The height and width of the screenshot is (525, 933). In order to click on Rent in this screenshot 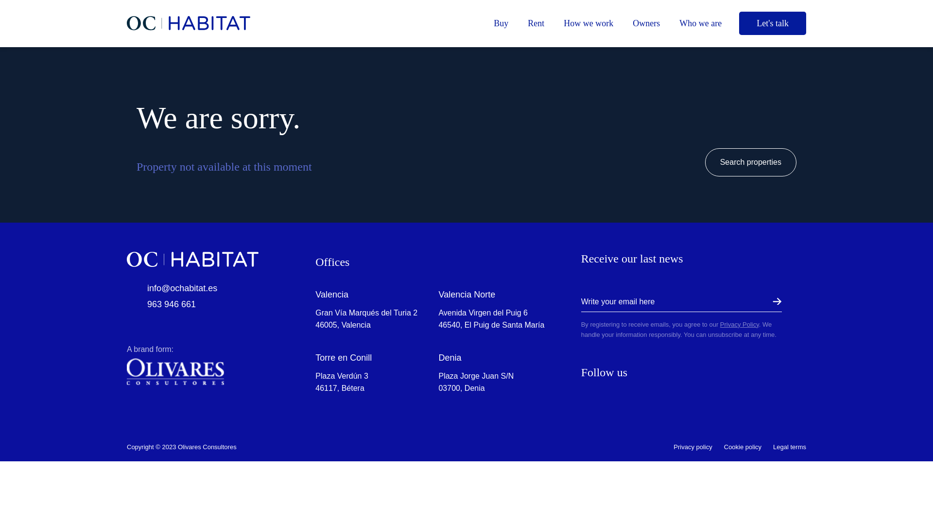, I will do `click(536, 23)`.